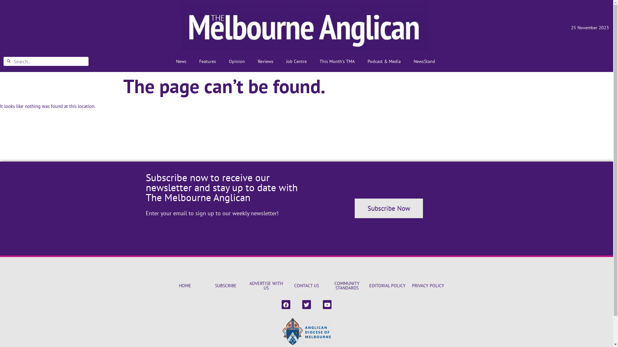 The height and width of the screenshot is (347, 618). Describe the element at coordinates (266, 285) in the screenshot. I see `ADVERTISE WITH US` at that location.